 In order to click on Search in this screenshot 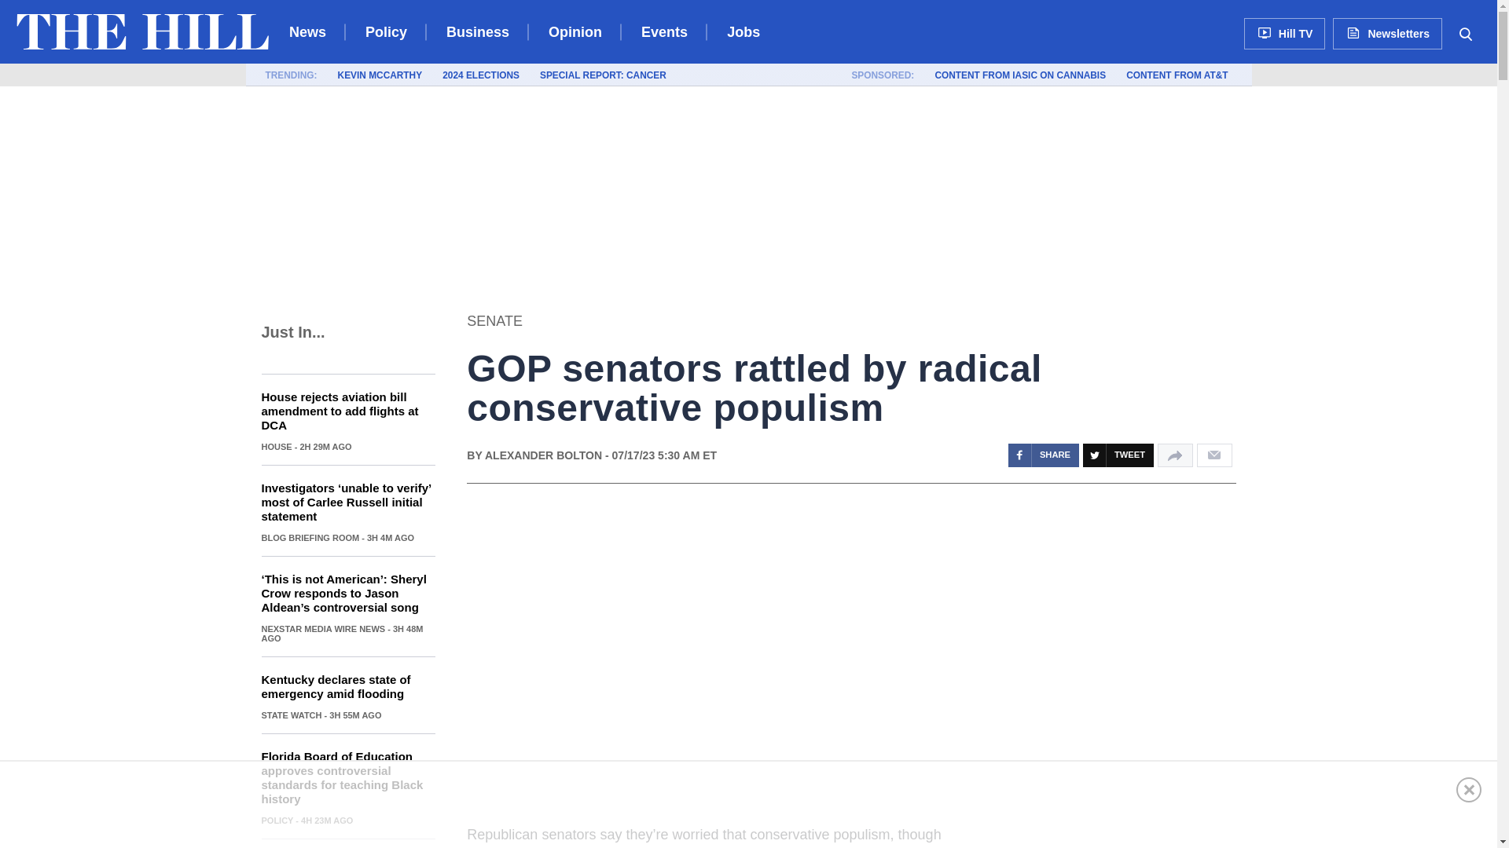, I will do `click(1465, 33)`.